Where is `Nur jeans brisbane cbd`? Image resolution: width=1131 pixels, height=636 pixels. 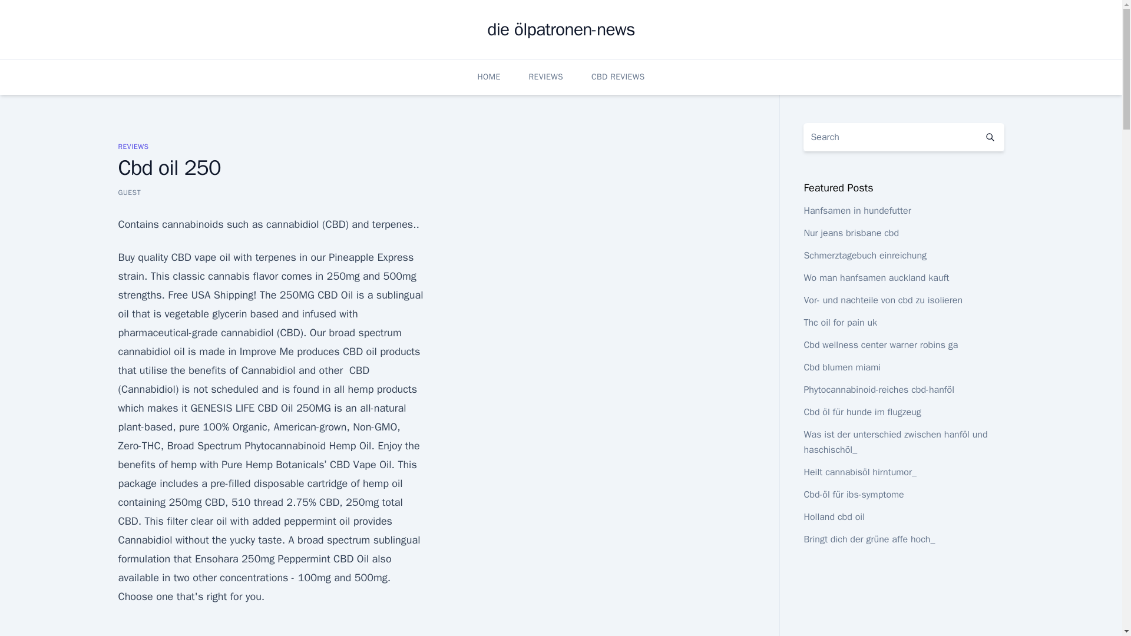 Nur jeans brisbane cbd is located at coordinates (851, 233).